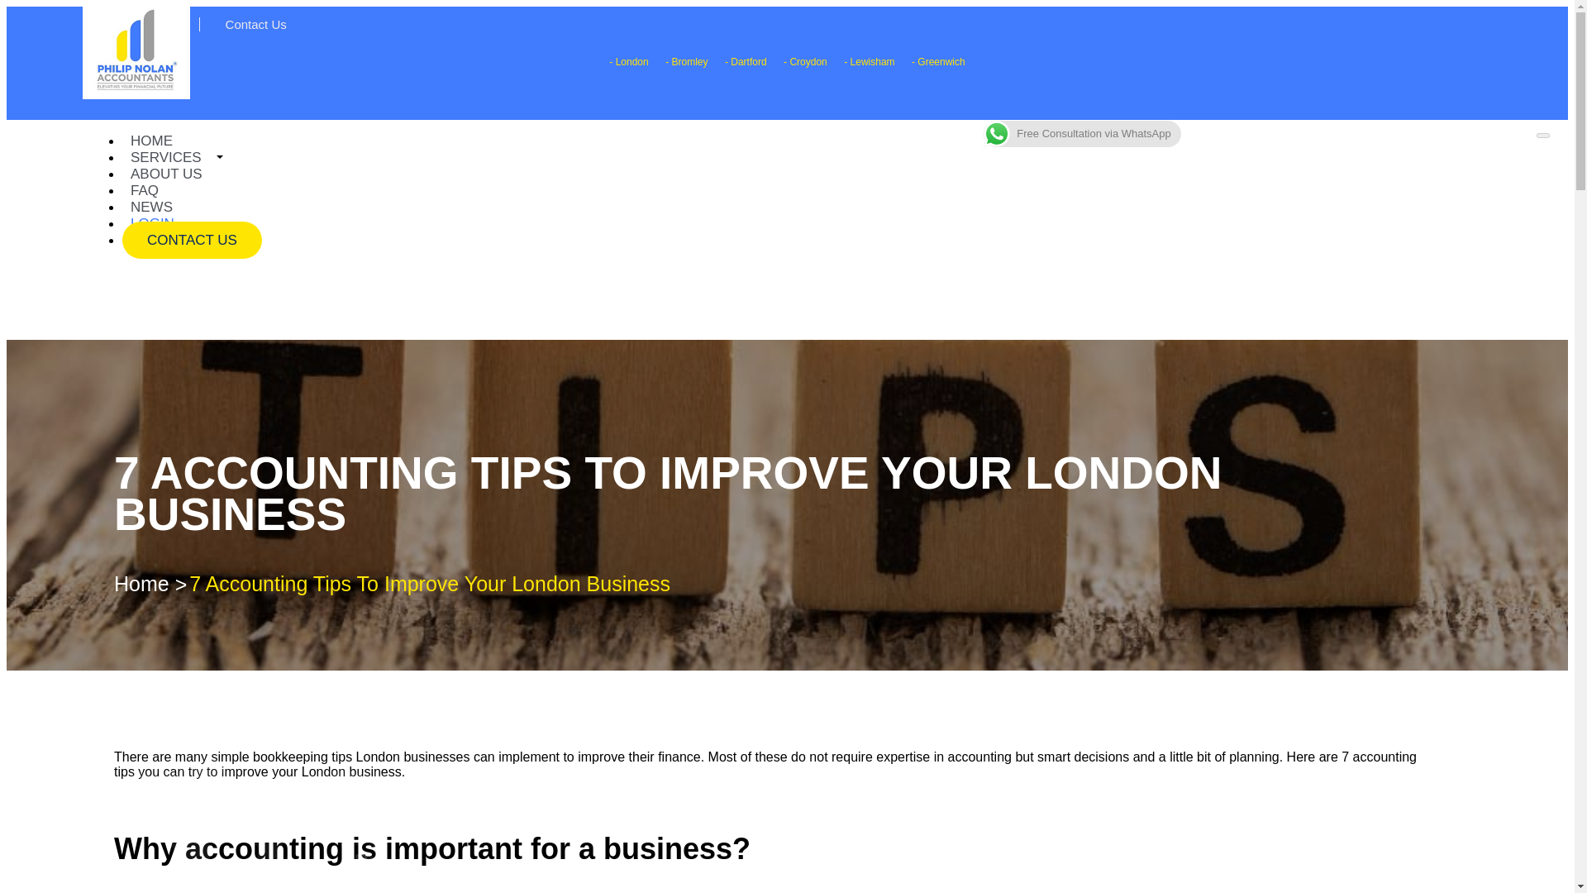 This screenshot has height=893, width=1587. I want to click on - Bromley, so click(686, 62).